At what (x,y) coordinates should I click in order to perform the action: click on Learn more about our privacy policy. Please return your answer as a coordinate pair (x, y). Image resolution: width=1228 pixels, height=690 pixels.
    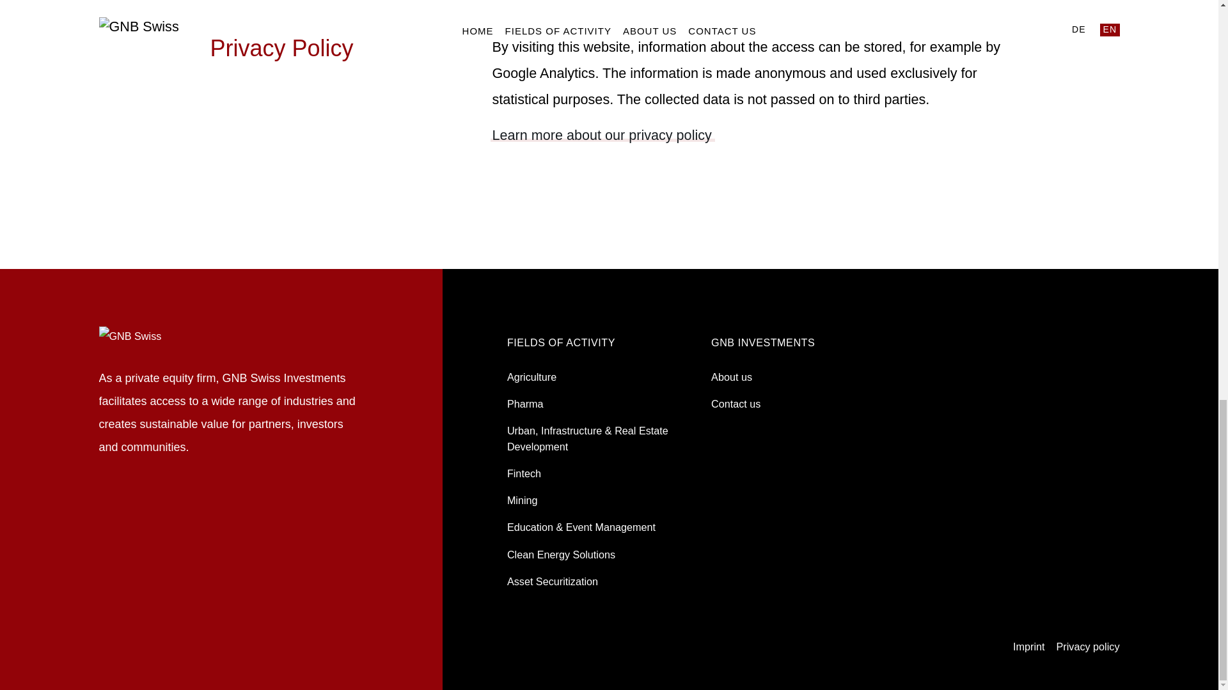
    Looking at the image, I should click on (601, 134).